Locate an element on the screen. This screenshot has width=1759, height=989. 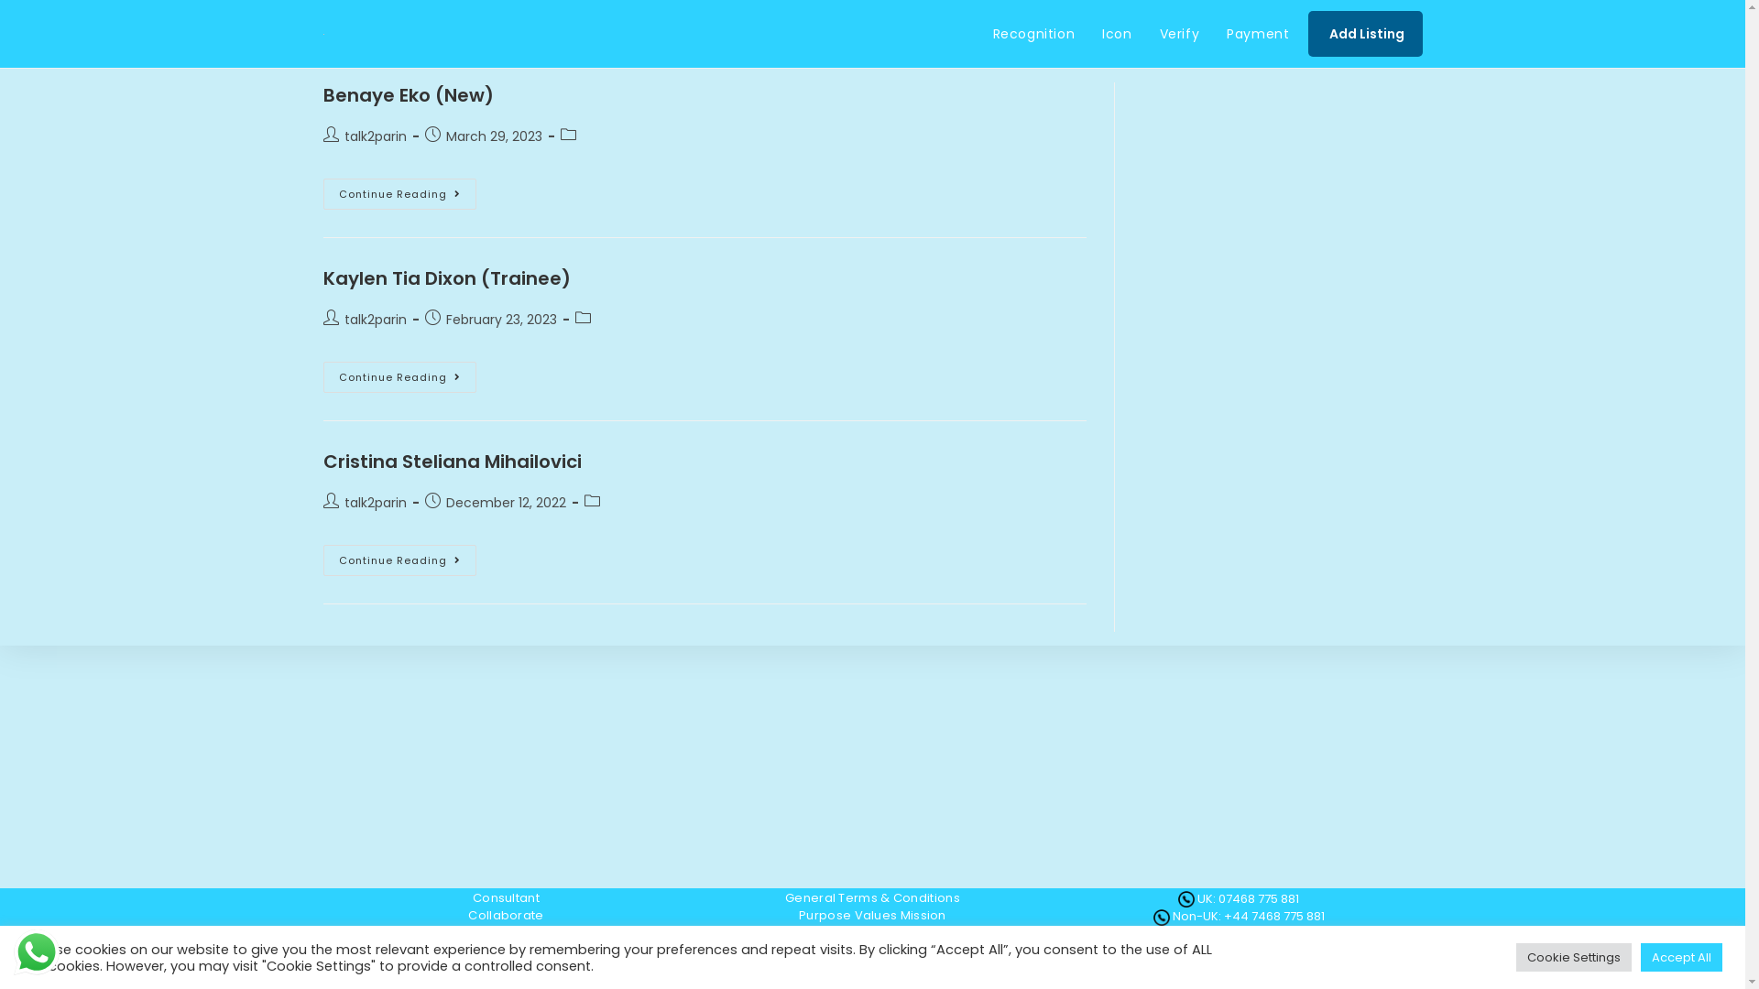
WhatsApp us is located at coordinates (37, 952).